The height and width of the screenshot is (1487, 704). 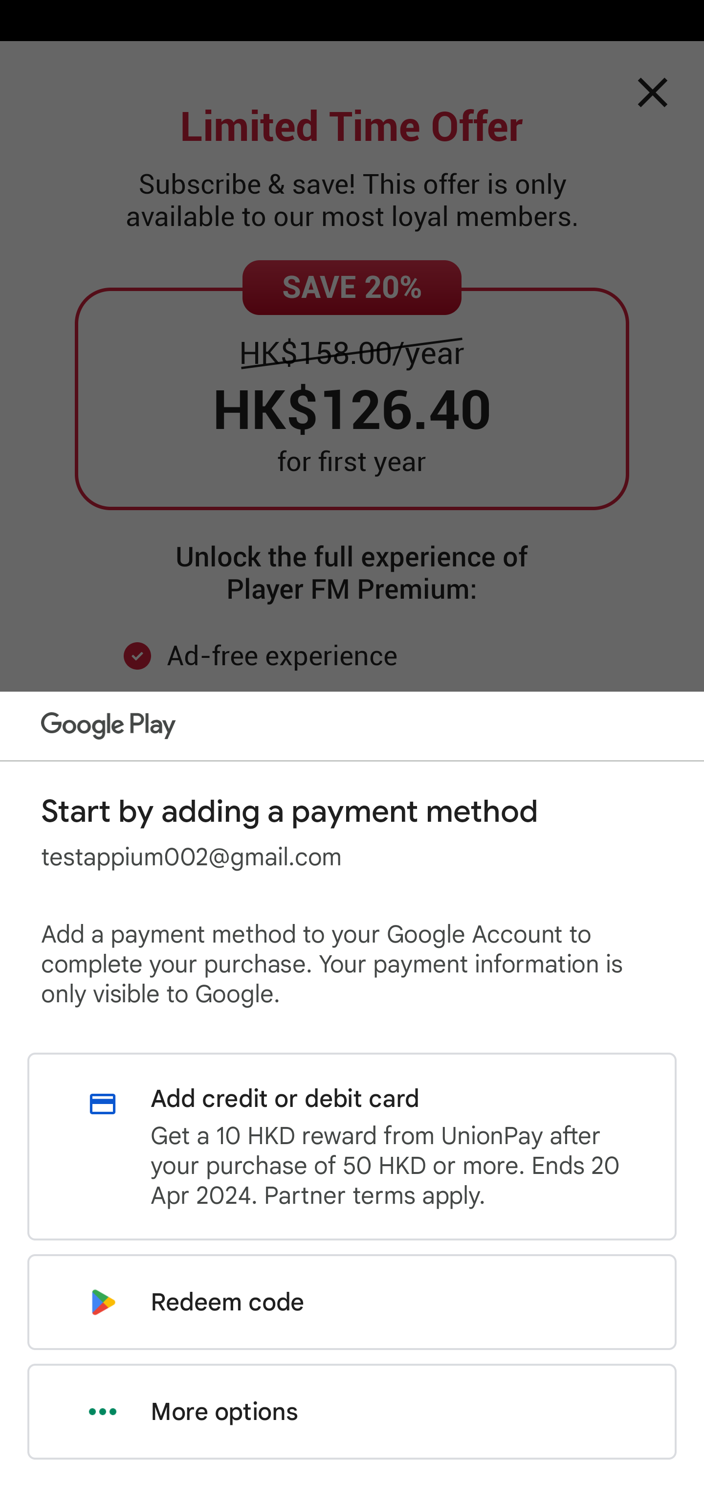 What do you see at coordinates (352, 1412) in the screenshot?
I see `More options` at bounding box center [352, 1412].